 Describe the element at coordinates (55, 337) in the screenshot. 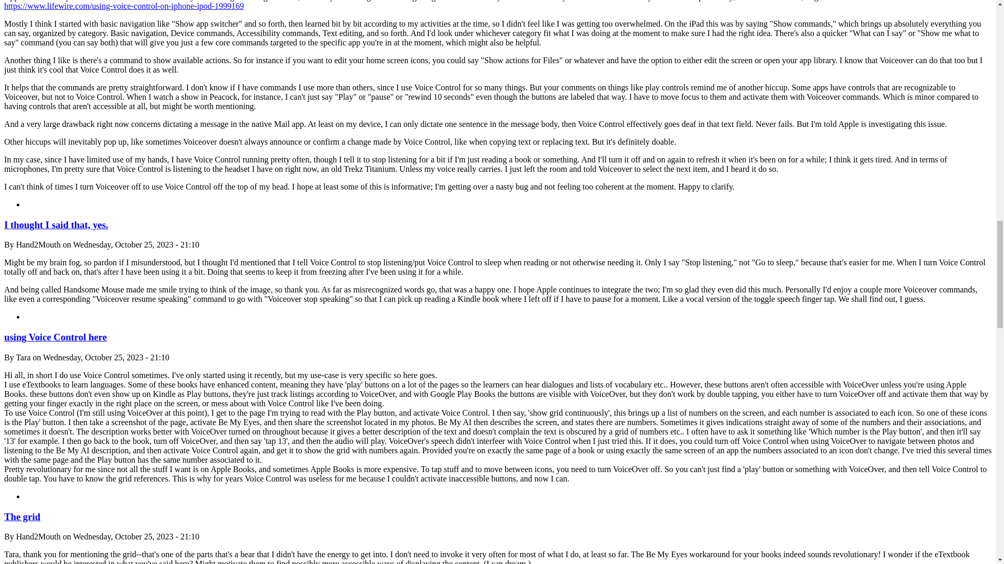

I see `using Voice Control here` at that location.